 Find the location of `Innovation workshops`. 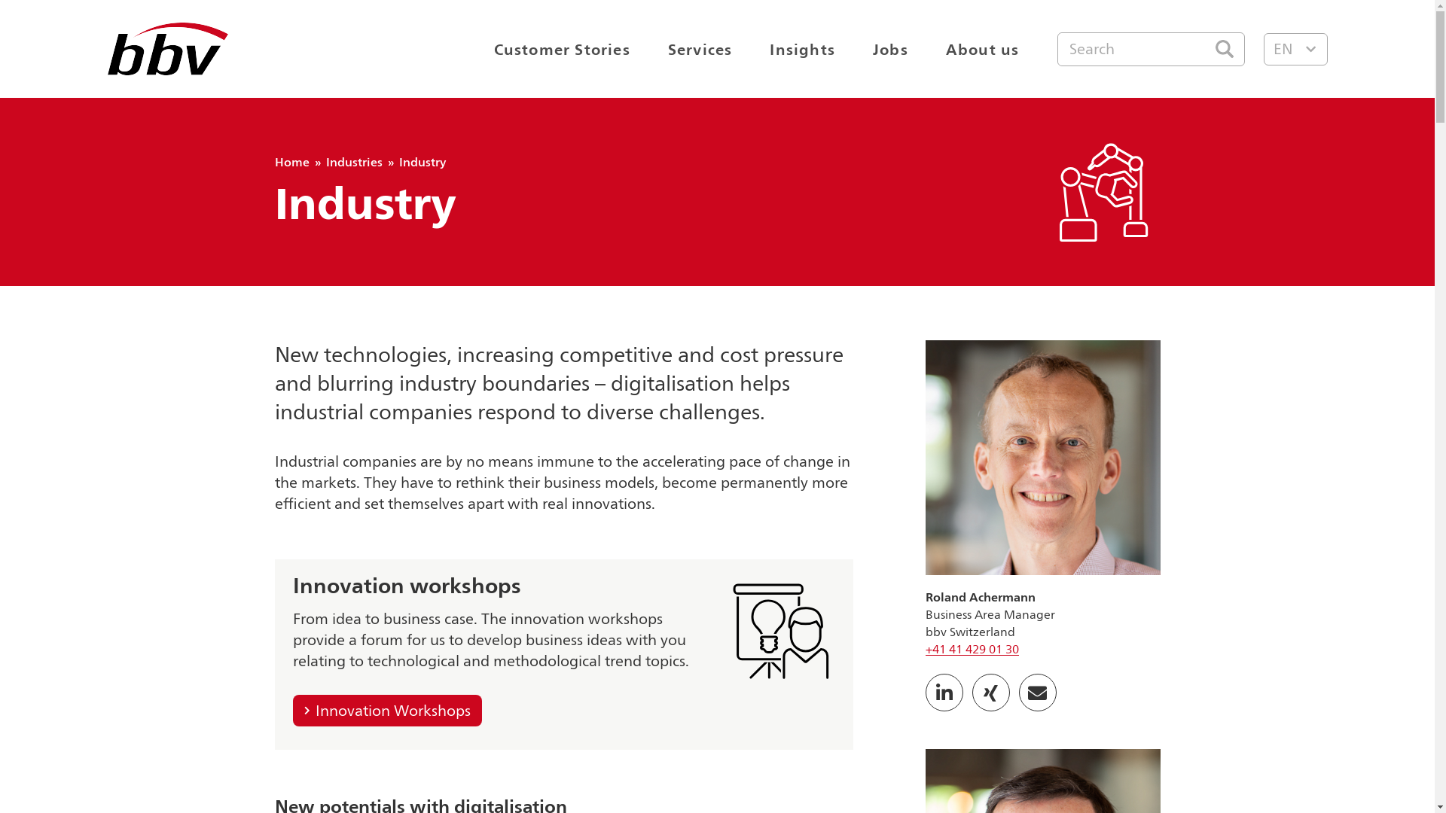

Innovation workshops is located at coordinates (407, 588).